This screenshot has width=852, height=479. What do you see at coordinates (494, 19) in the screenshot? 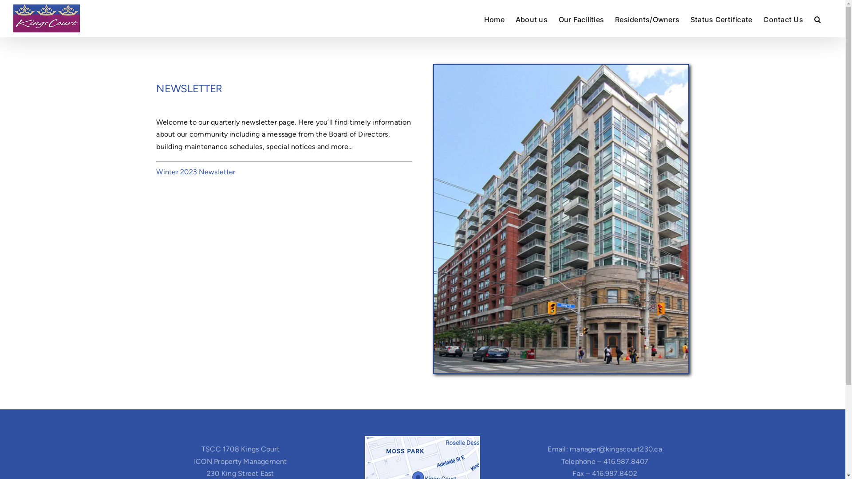
I see `Home` at bounding box center [494, 19].